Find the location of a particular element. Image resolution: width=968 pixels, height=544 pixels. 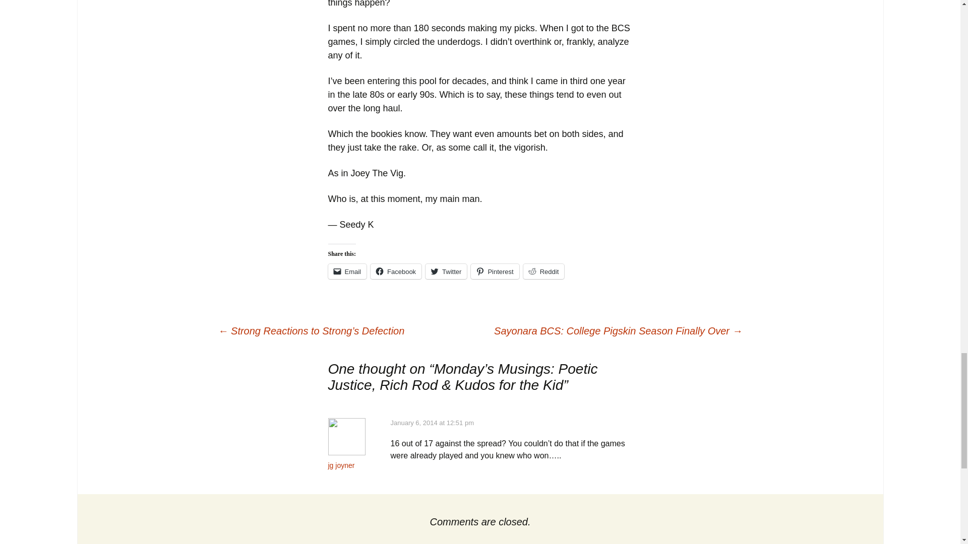

Click to share on Reddit is located at coordinates (543, 271).